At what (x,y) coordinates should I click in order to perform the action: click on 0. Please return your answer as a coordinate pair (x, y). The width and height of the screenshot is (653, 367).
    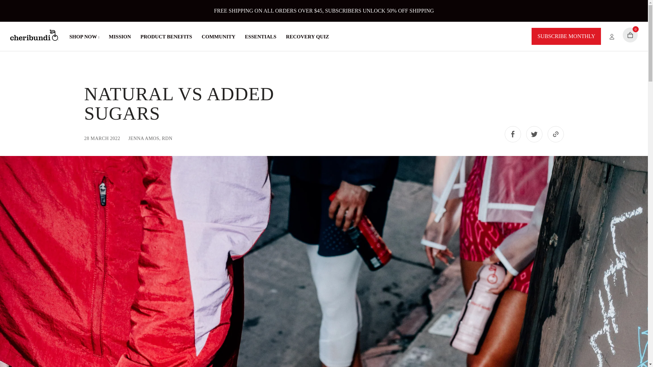
    Looking at the image, I should click on (630, 35).